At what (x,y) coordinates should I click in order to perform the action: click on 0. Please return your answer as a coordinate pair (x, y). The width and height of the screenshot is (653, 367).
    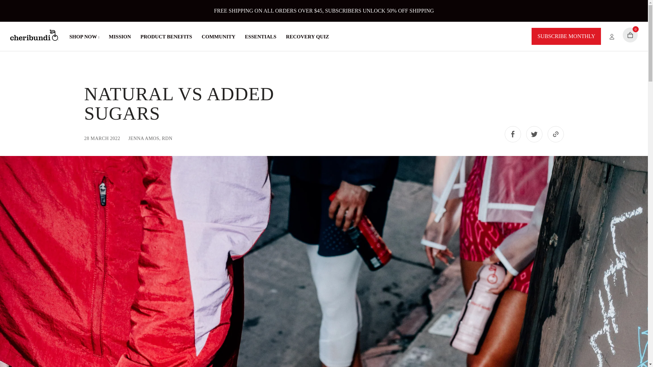
    Looking at the image, I should click on (630, 35).